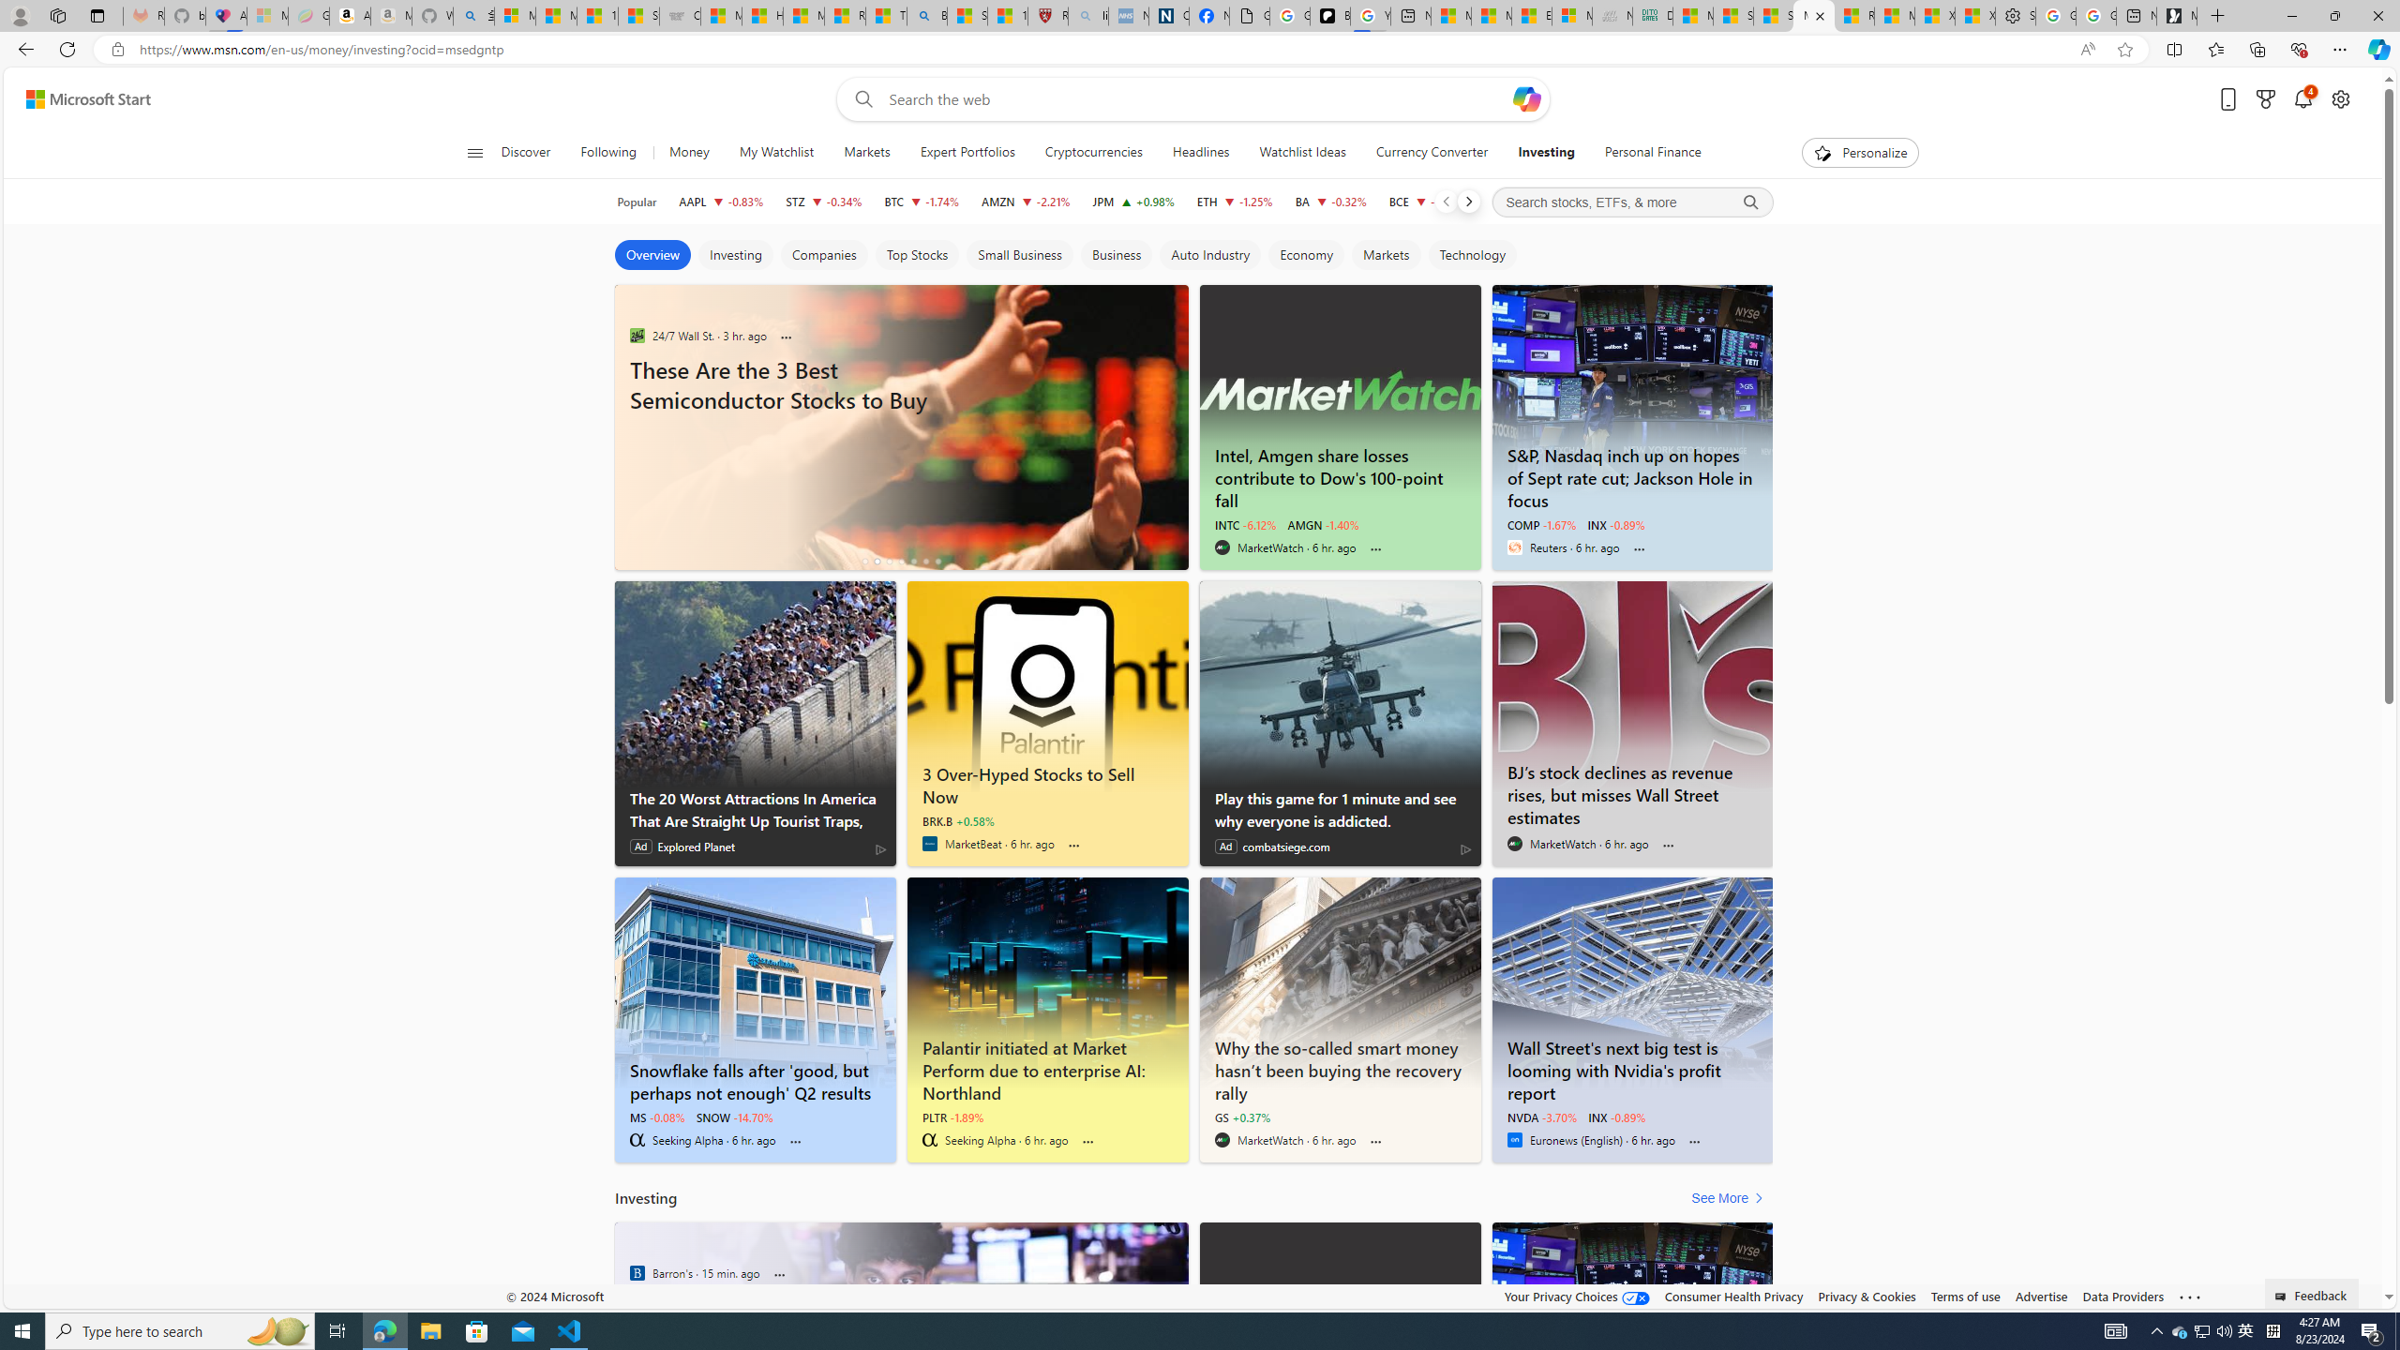 The height and width of the screenshot is (1350, 2400). I want to click on Auto Industry, so click(1209, 255).